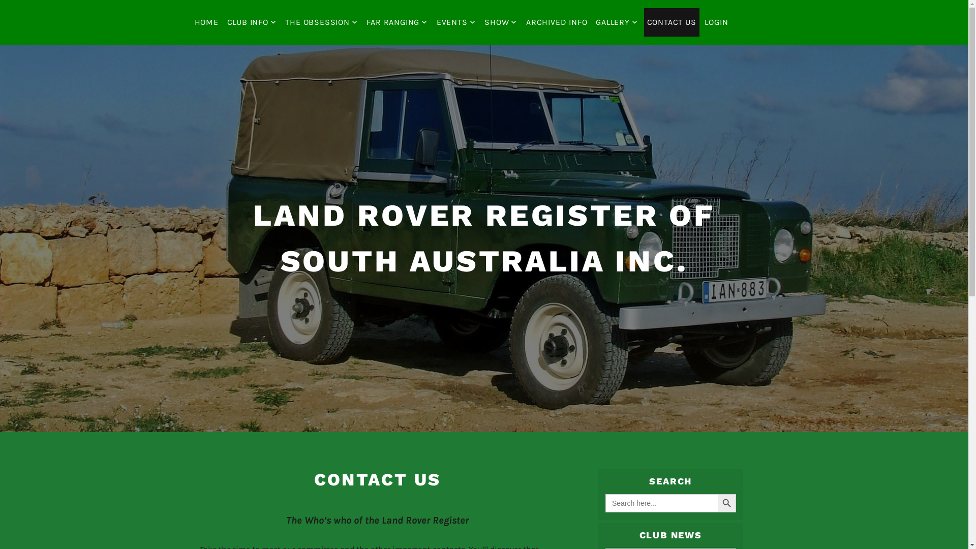 This screenshot has width=976, height=549. What do you see at coordinates (252, 22) in the screenshot?
I see `CLUB INFO` at bounding box center [252, 22].